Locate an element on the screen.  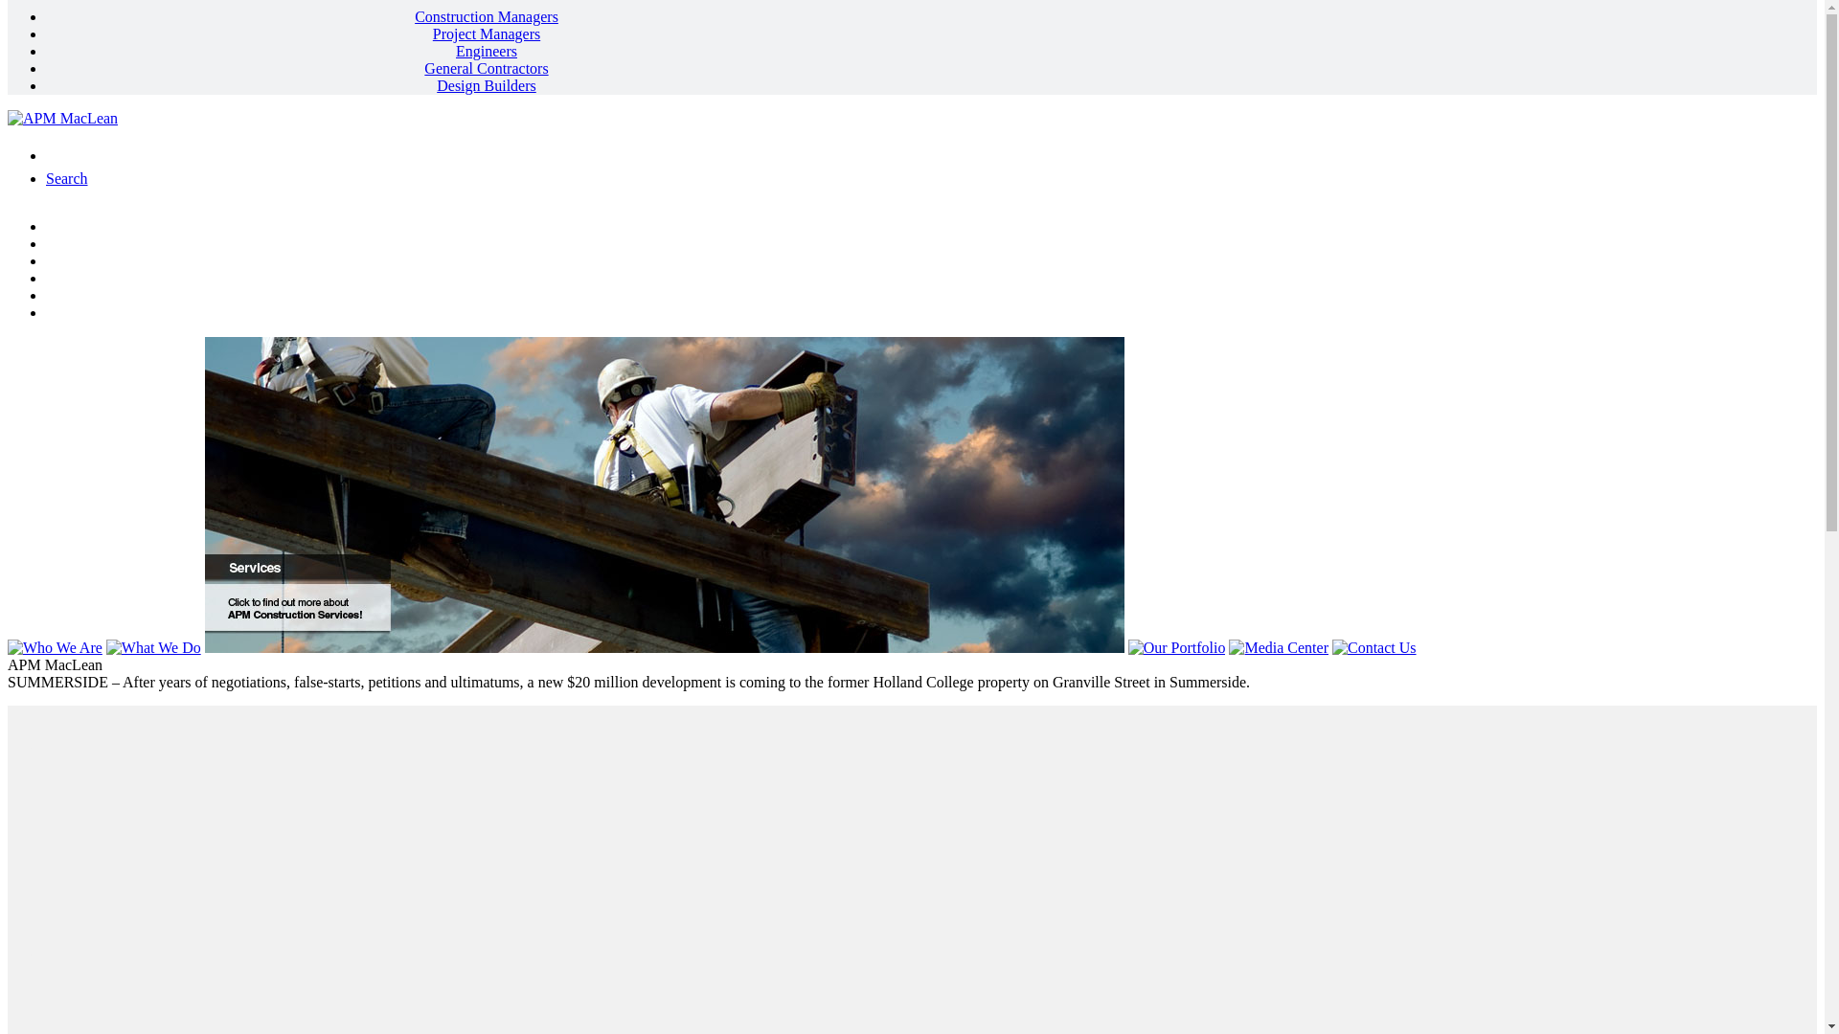
Design Builders is located at coordinates (487, 86).